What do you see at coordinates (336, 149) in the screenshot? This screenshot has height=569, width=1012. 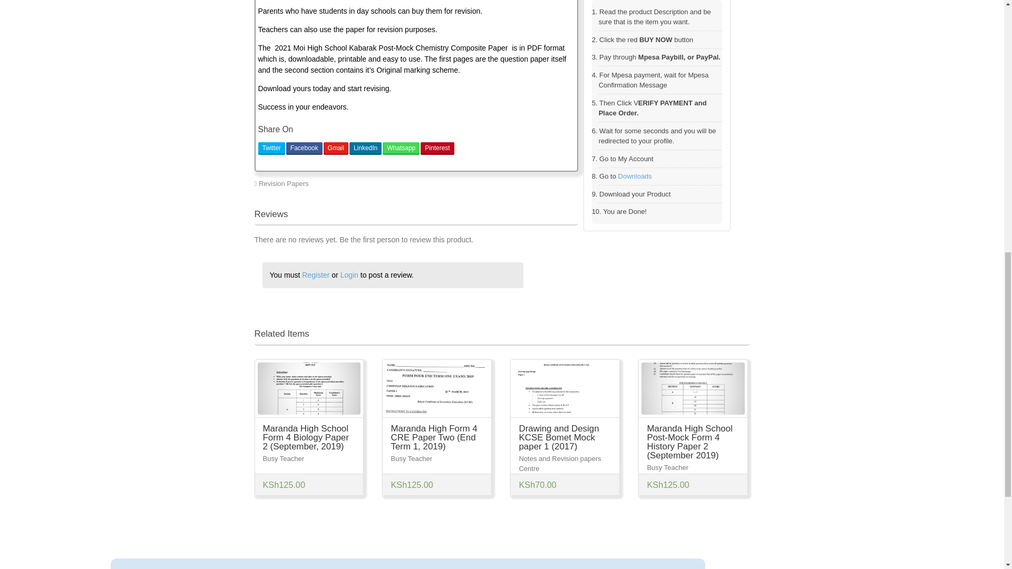 I see `Gmail` at bounding box center [336, 149].